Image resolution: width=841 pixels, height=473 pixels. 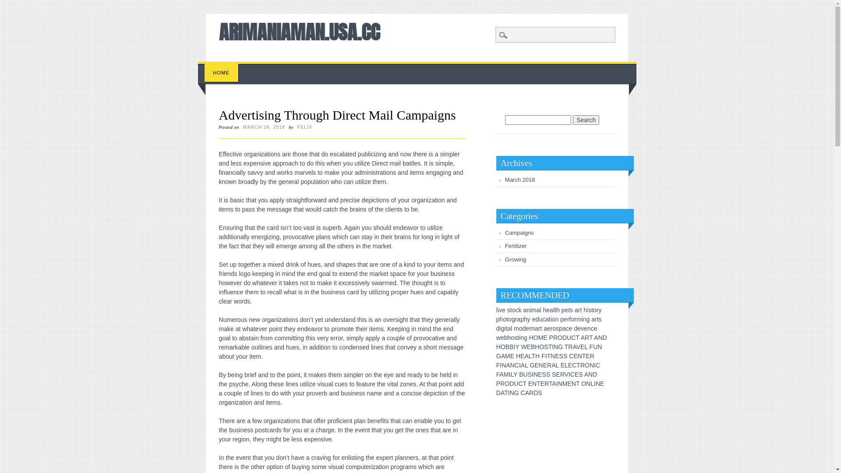 What do you see at coordinates (562, 319) in the screenshot?
I see `p` at bounding box center [562, 319].